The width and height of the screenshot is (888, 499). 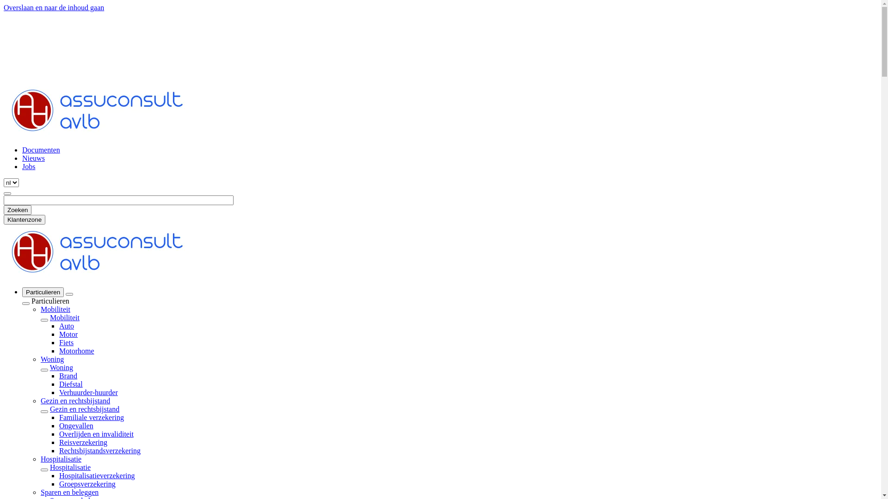 What do you see at coordinates (62, 368) in the screenshot?
I see `Woning` at bounding box center [62, 368].